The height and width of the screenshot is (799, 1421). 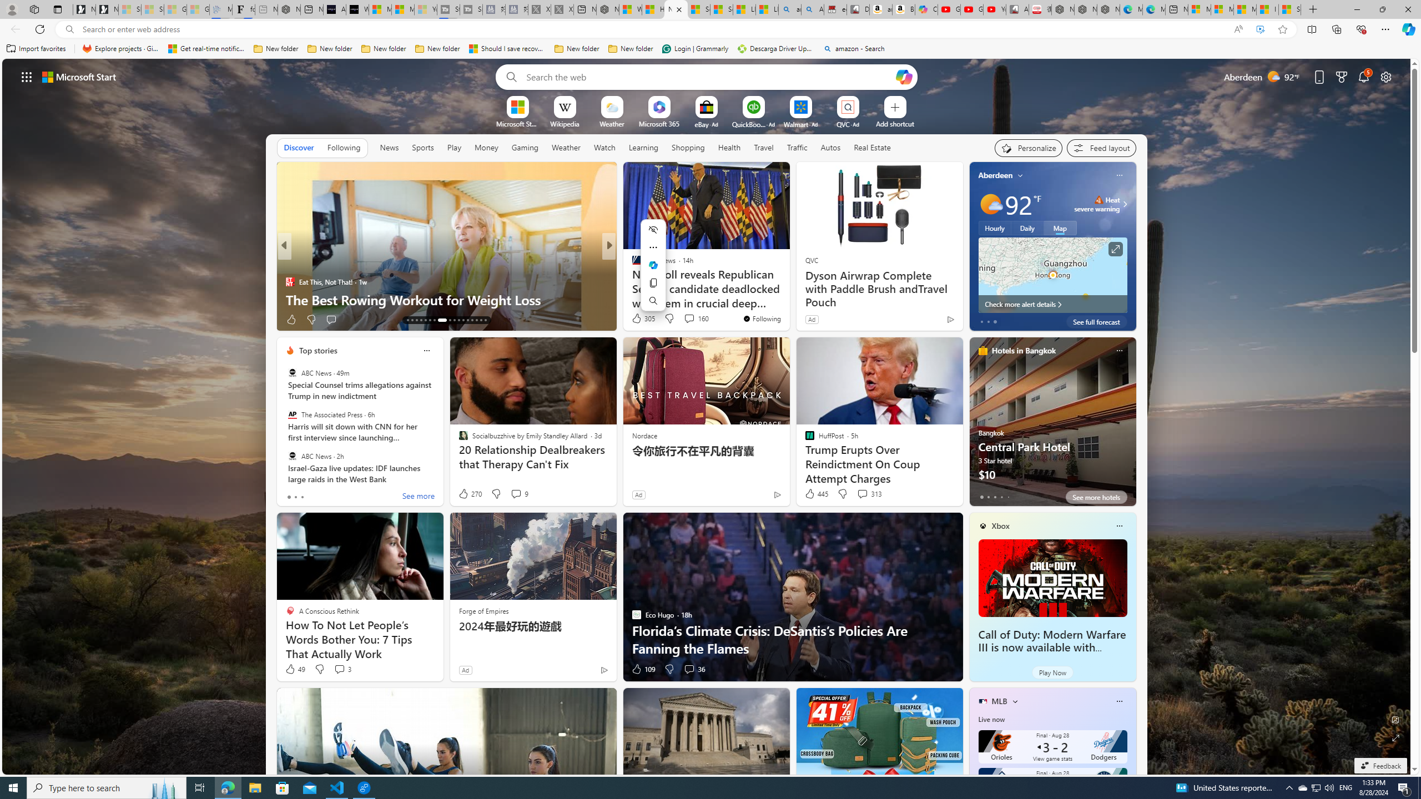 What do you see at coordinates (679, 9) in the screenshot?
I see `Close tab` at bounding box center [679, 9].